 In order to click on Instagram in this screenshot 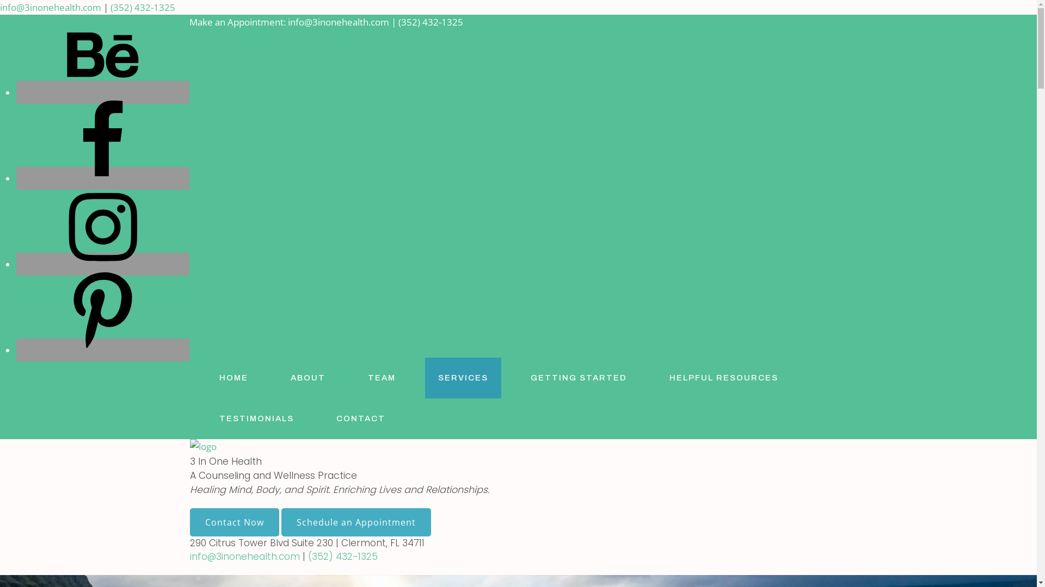, I will do `click(103, 264)`.